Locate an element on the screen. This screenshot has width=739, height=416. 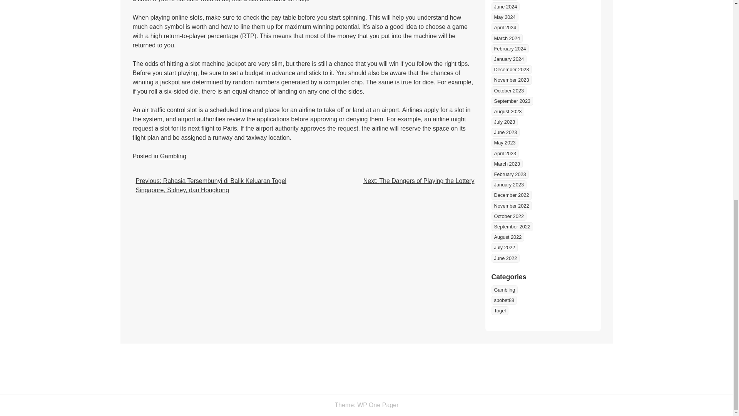
November 2022 is located at coordinates (511, 206).